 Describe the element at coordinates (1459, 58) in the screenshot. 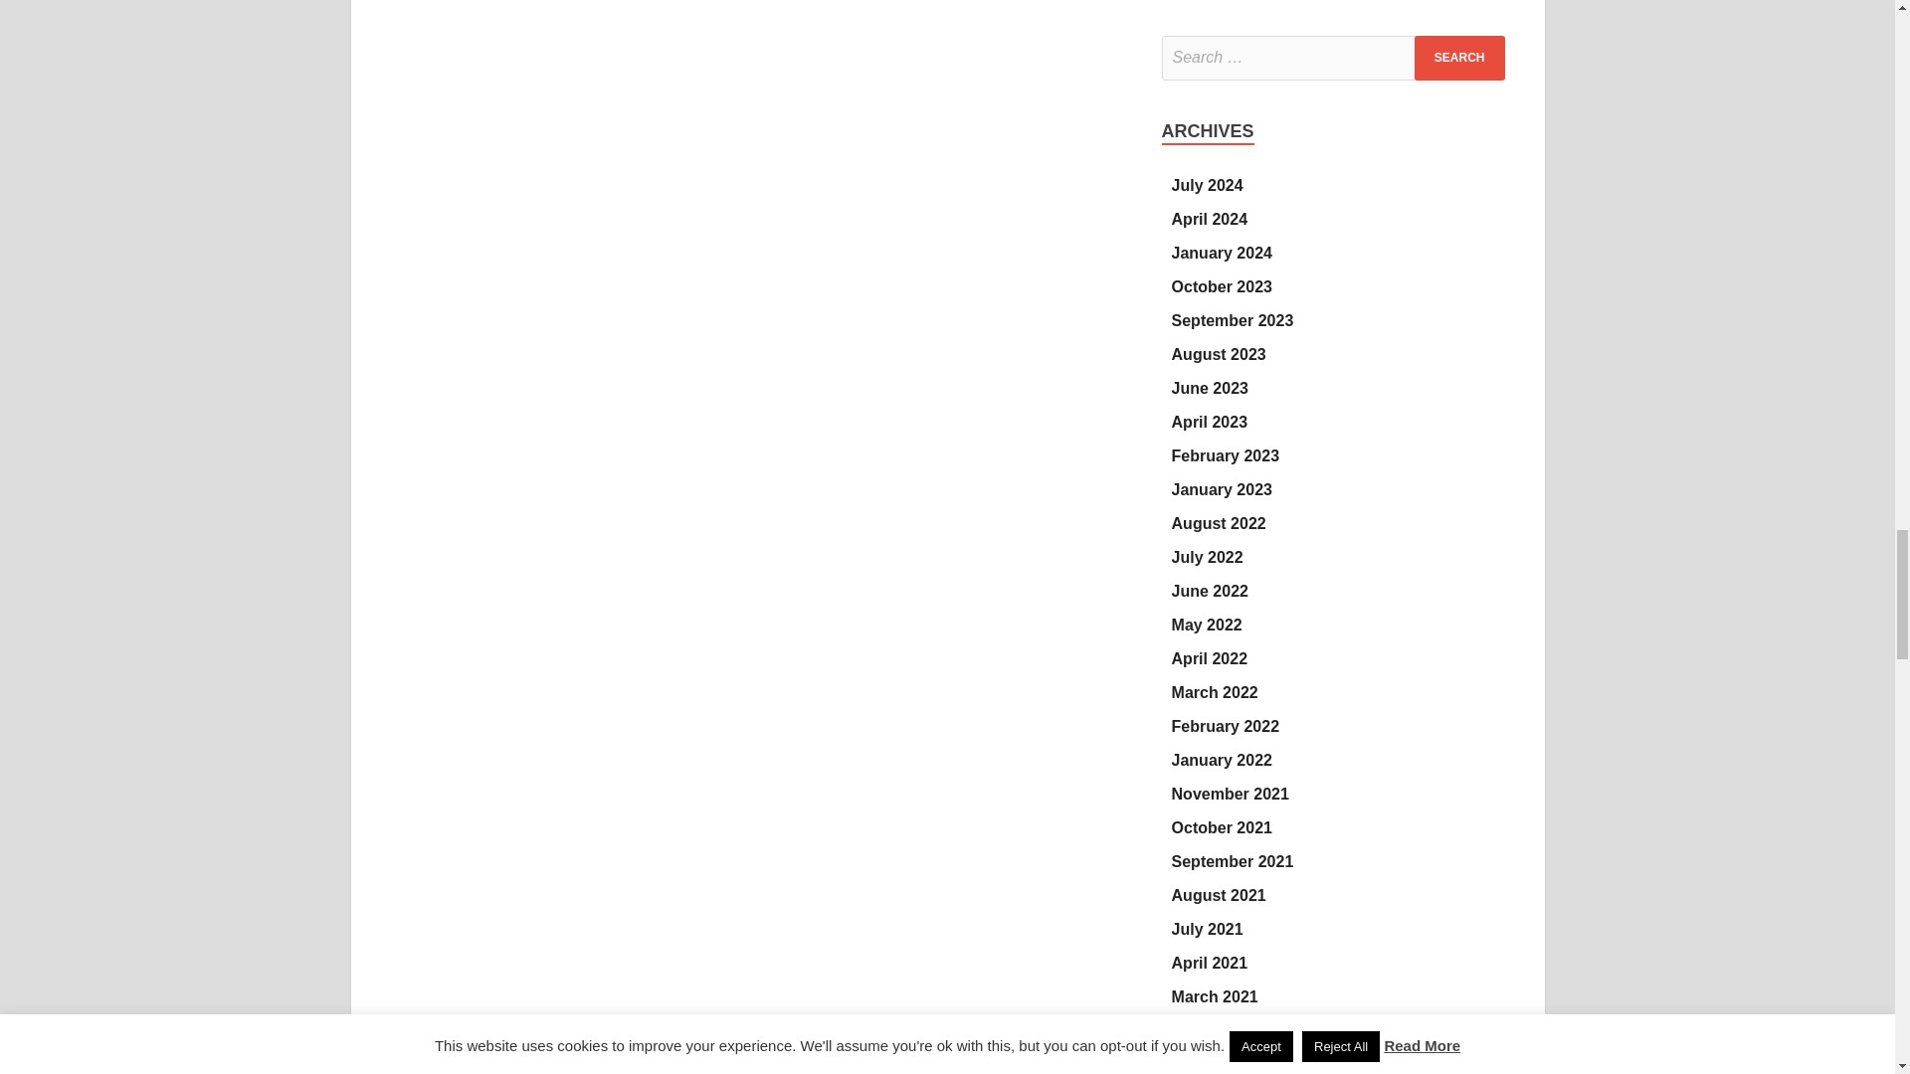

I see `Search` at that location.